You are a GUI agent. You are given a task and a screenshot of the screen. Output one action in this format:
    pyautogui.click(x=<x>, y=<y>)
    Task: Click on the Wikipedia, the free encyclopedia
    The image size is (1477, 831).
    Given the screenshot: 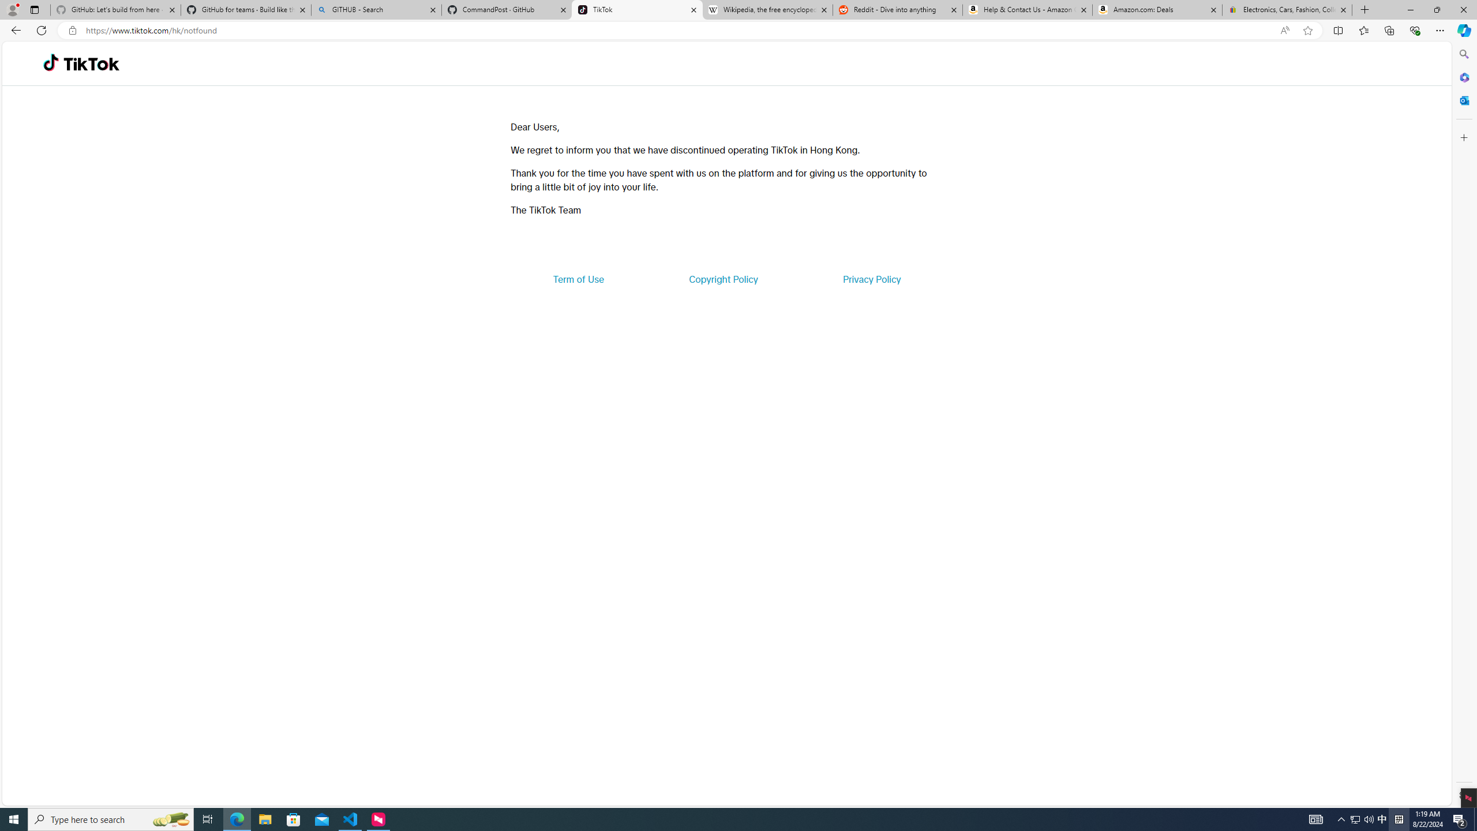 What is the action you would take?
    pyautogui.click(x=767, y=10)
    